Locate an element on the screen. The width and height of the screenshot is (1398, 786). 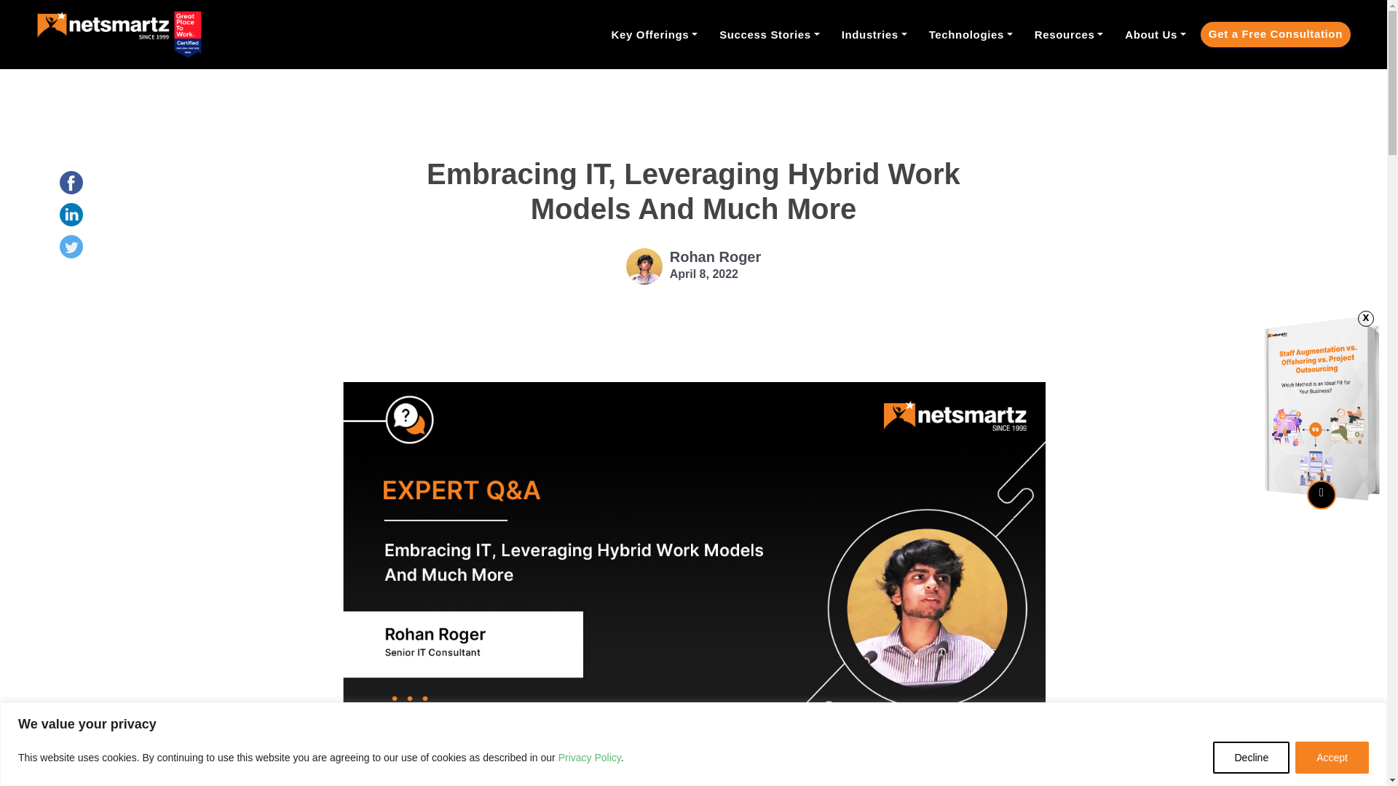
Decline is located at coordinates (1251, 757).